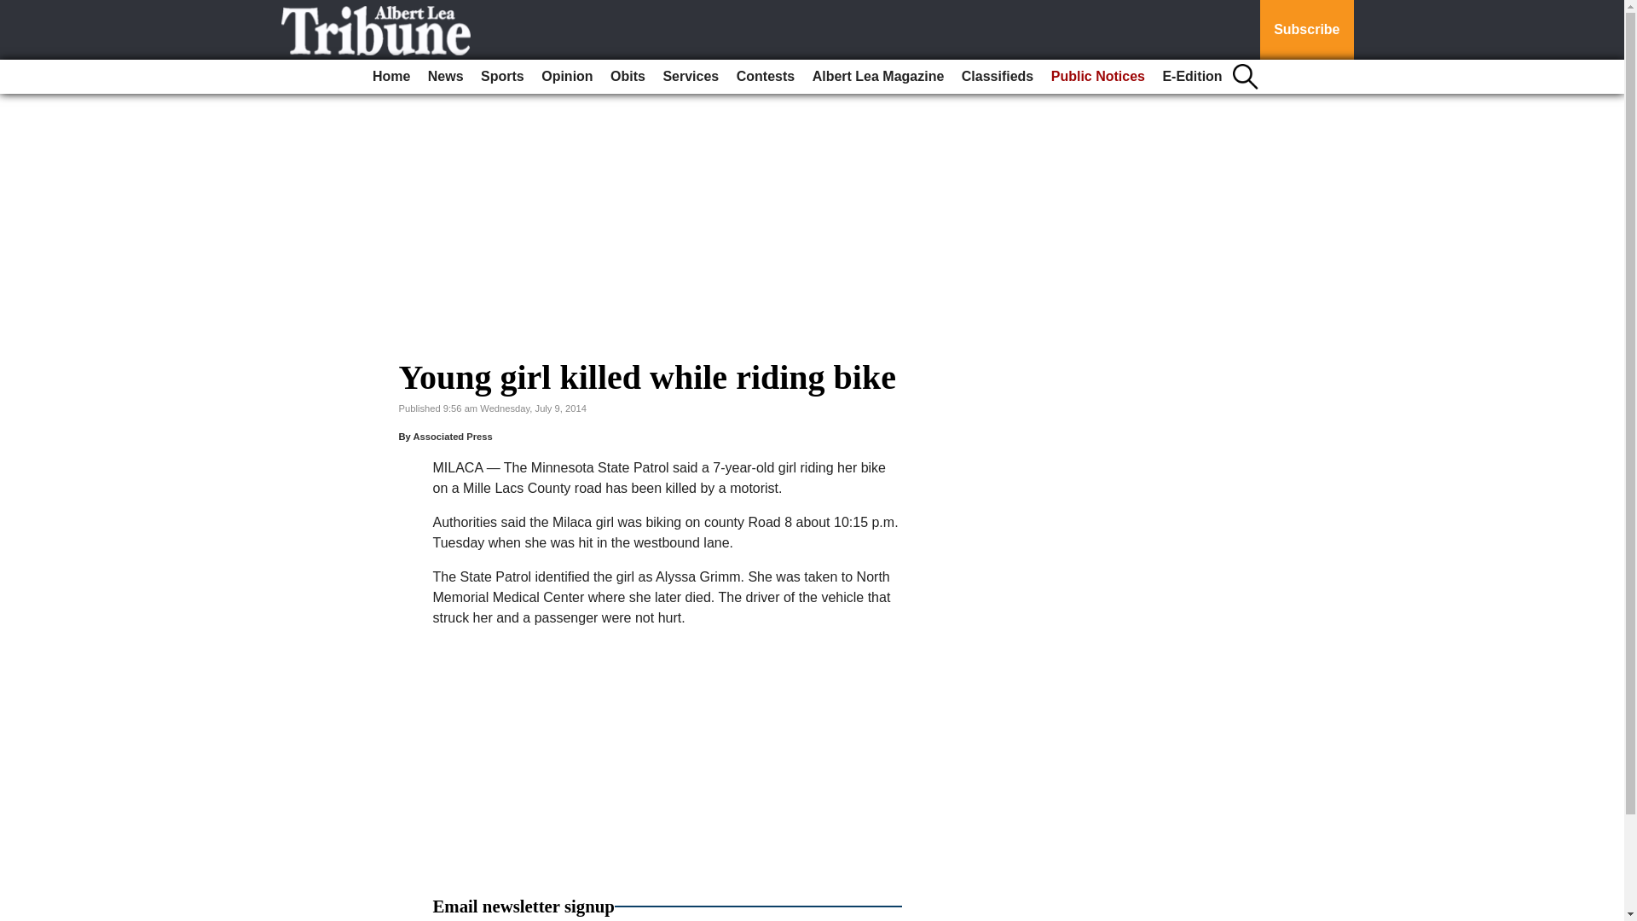 The image size is (1637, 921). Describe the element at coordinates (566, 77) in the screenshot. I see `Opinion` at that location.